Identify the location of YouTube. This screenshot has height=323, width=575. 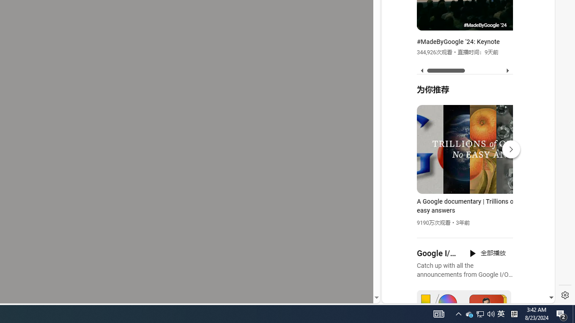
(464, 194).